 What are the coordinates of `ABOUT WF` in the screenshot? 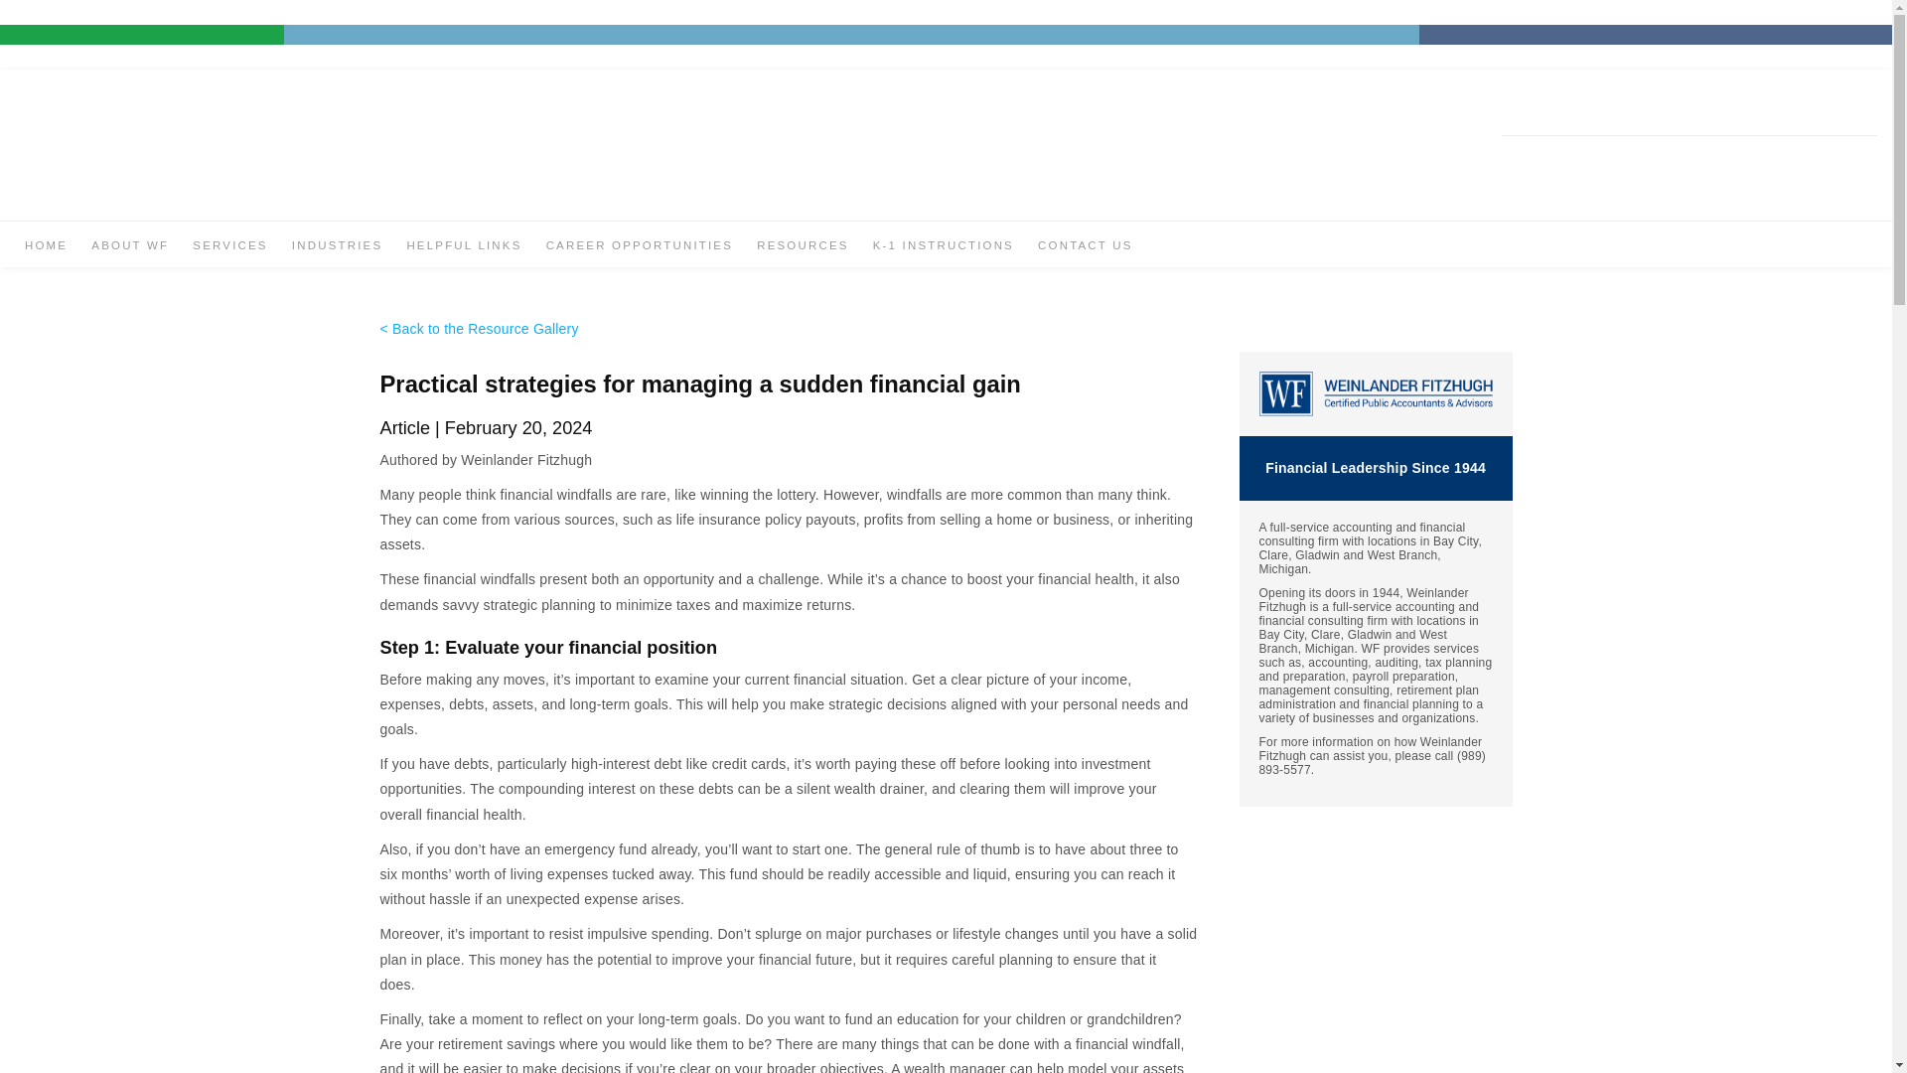 It's located at (130, 246).